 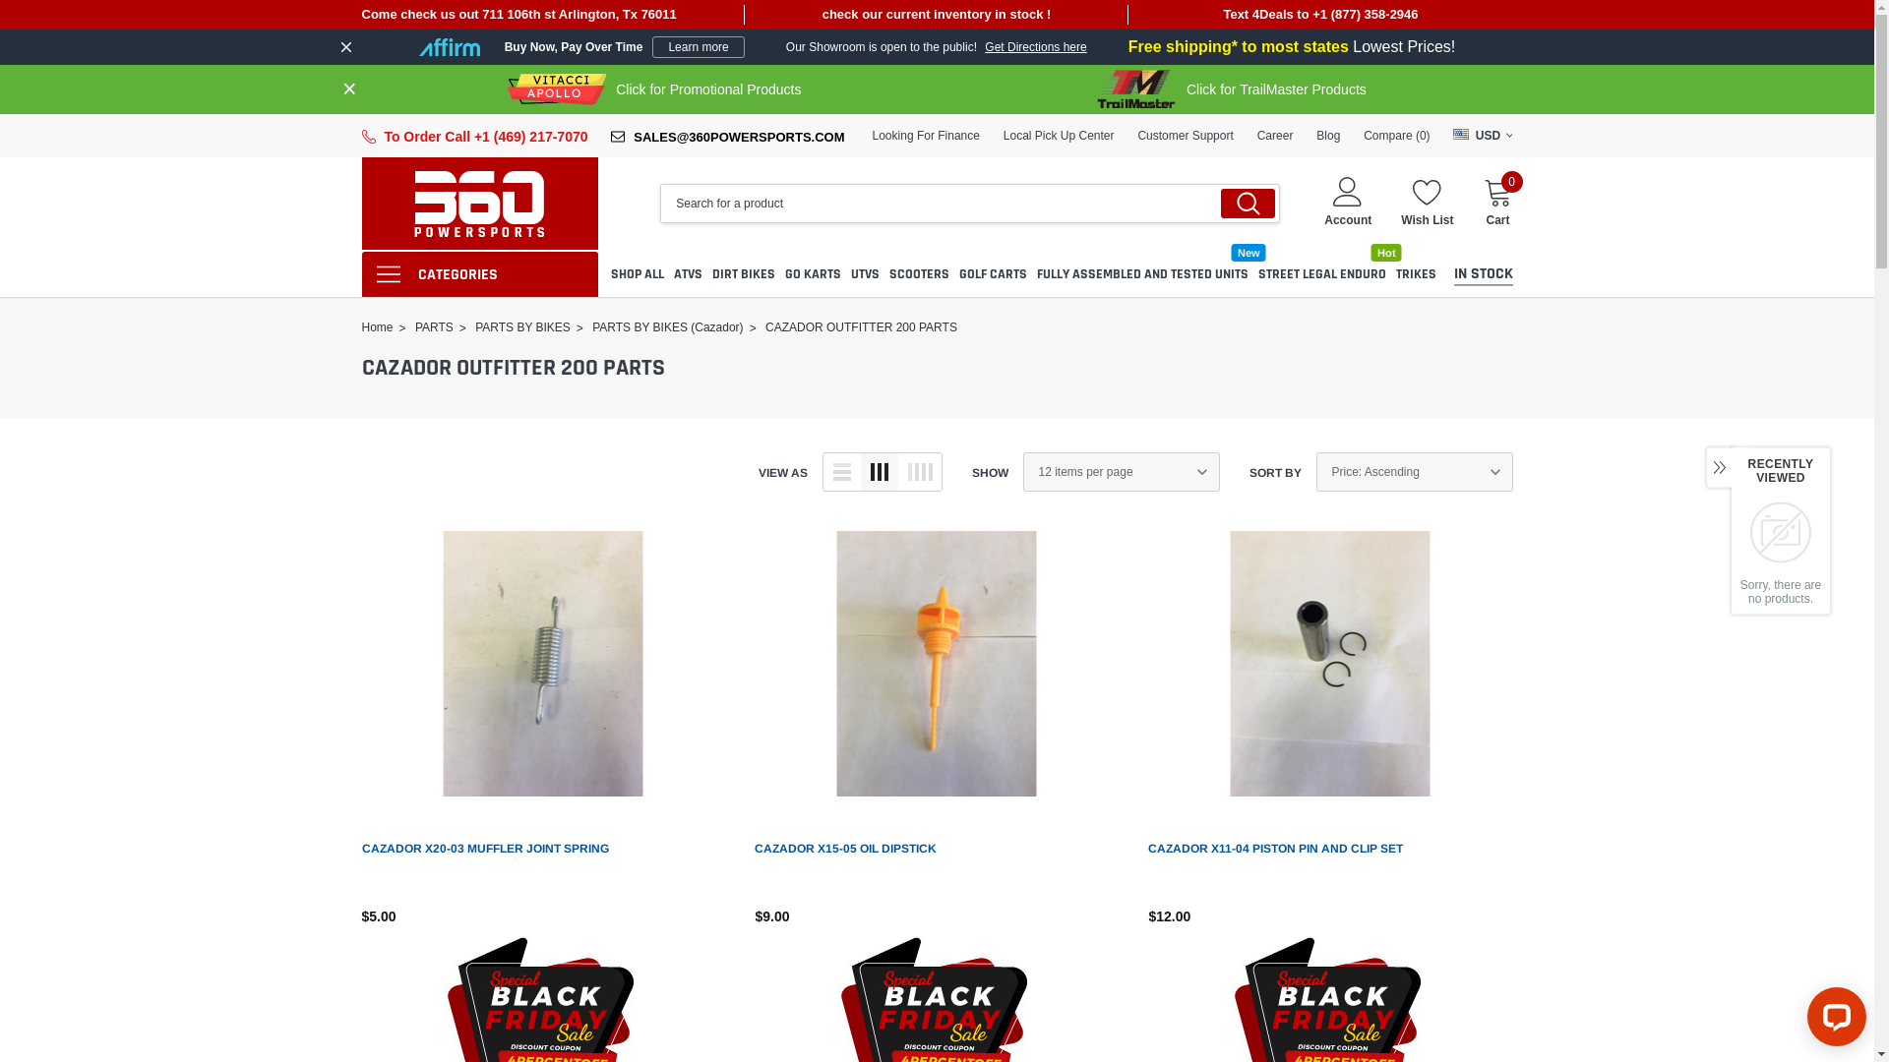 What do you see at coordinates (919, 273) in the screenshot?
I see `SCOOTERS` at bounding box center [919, 273].